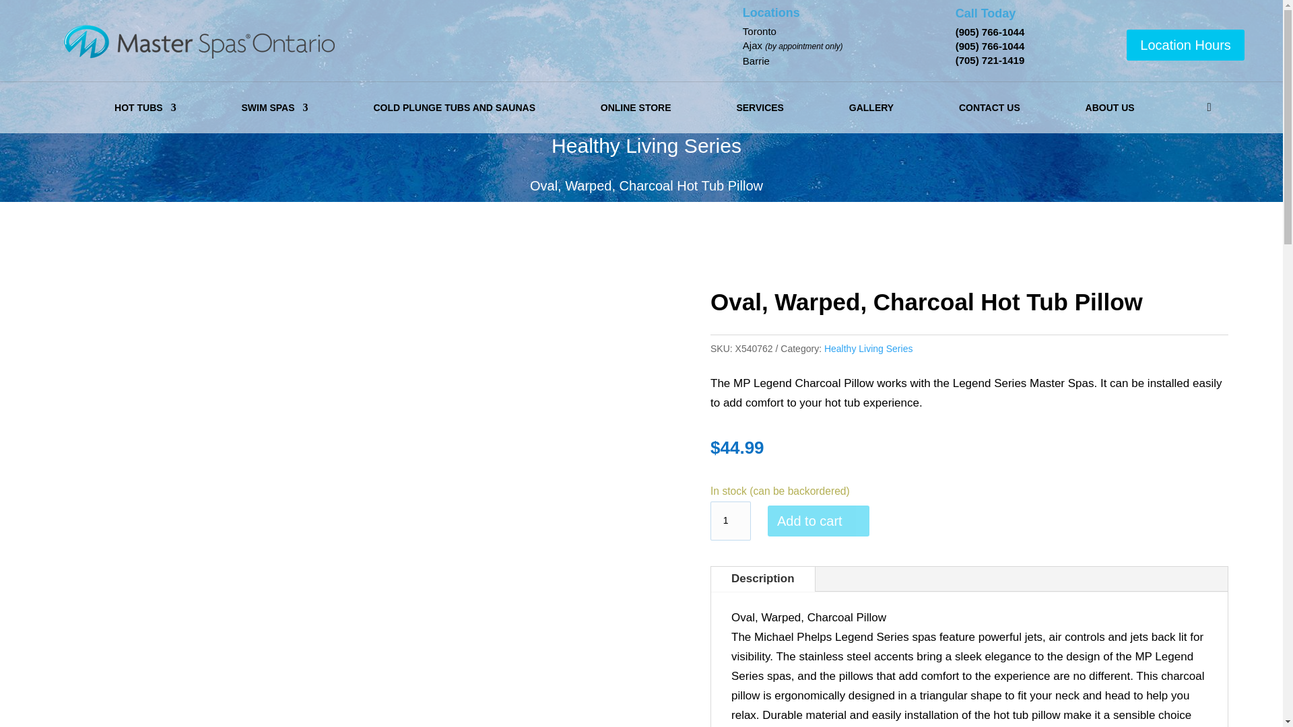 The width and height of the screenshot is (1293, 727). What do you see at coordinates (636, 108) in the screenshot?
I see `ONLINE STORE` at bounding box center [636, 108].